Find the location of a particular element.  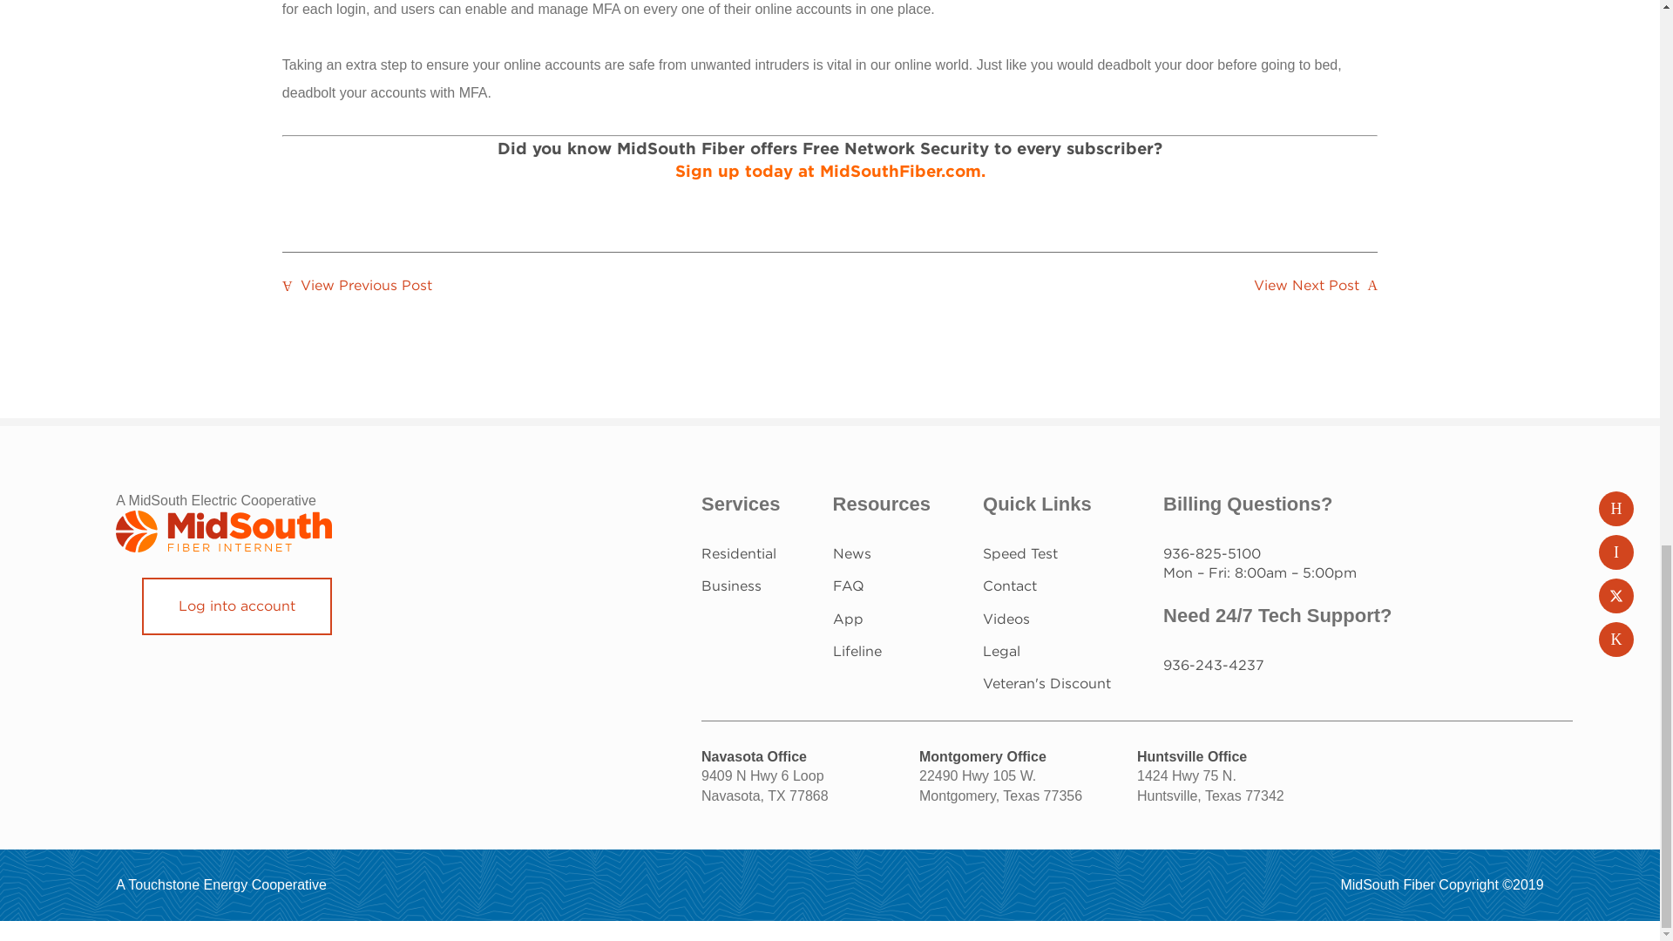

Log into account is located at coordinates (237, 606).